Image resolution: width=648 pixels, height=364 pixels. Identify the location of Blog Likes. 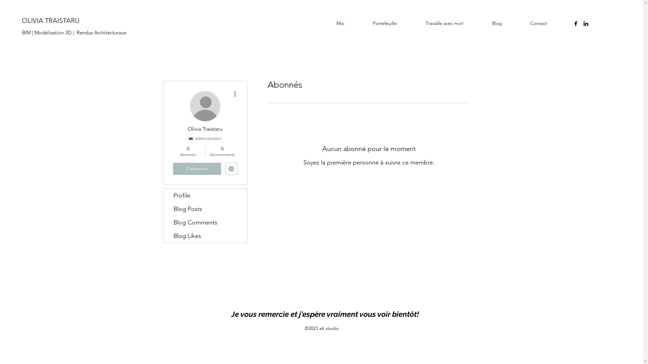
(205, 236).